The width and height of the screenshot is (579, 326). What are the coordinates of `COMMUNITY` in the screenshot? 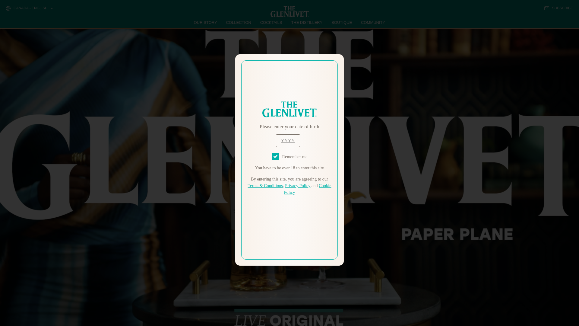 It's located at (373, 22).